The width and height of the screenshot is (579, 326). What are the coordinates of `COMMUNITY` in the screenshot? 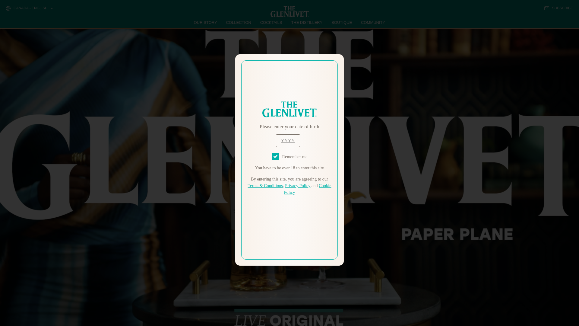 It's located at (373, 22).